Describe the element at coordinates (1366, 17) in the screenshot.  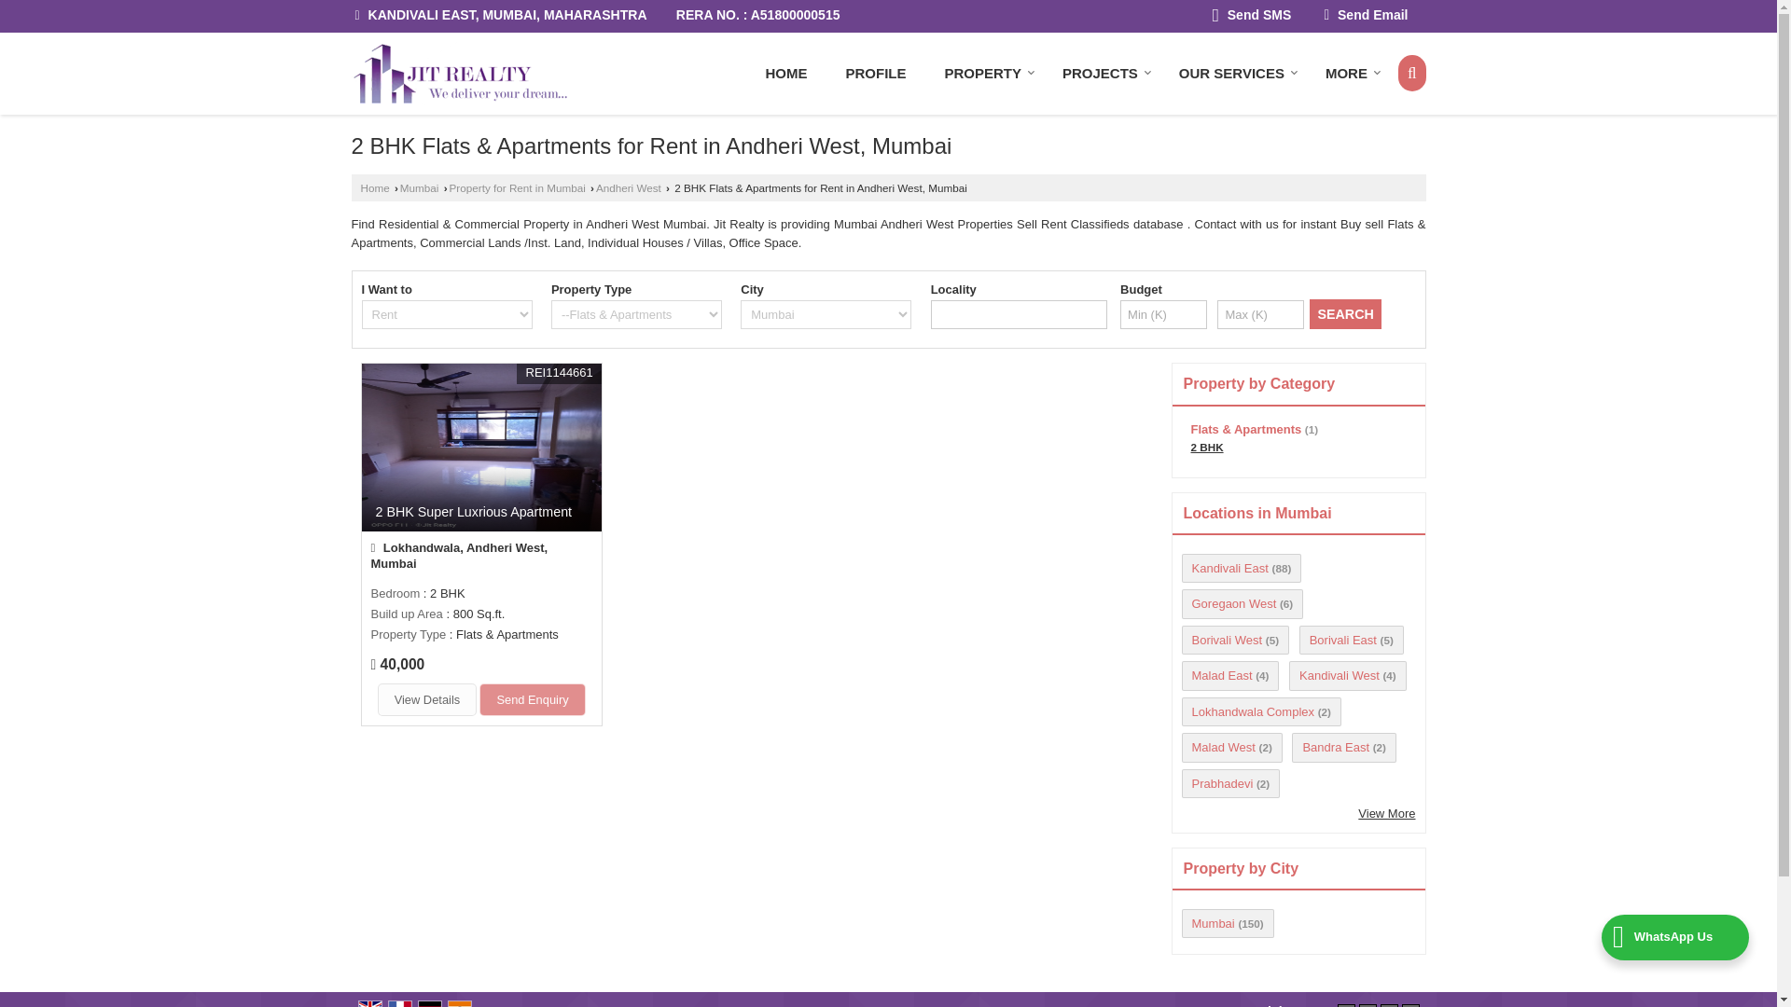
I see `Send Email` at that location.